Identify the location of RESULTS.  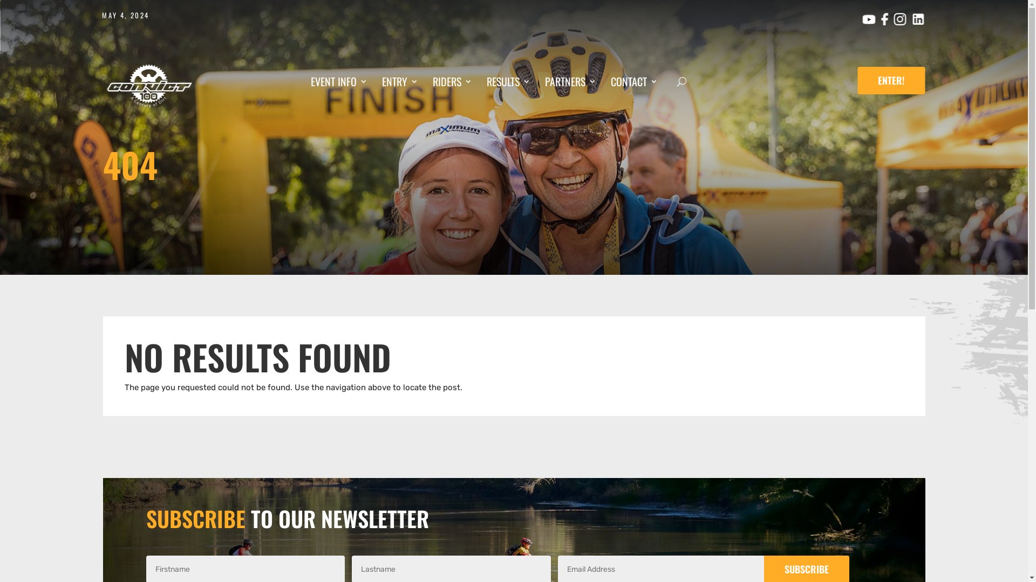
(508, 84).